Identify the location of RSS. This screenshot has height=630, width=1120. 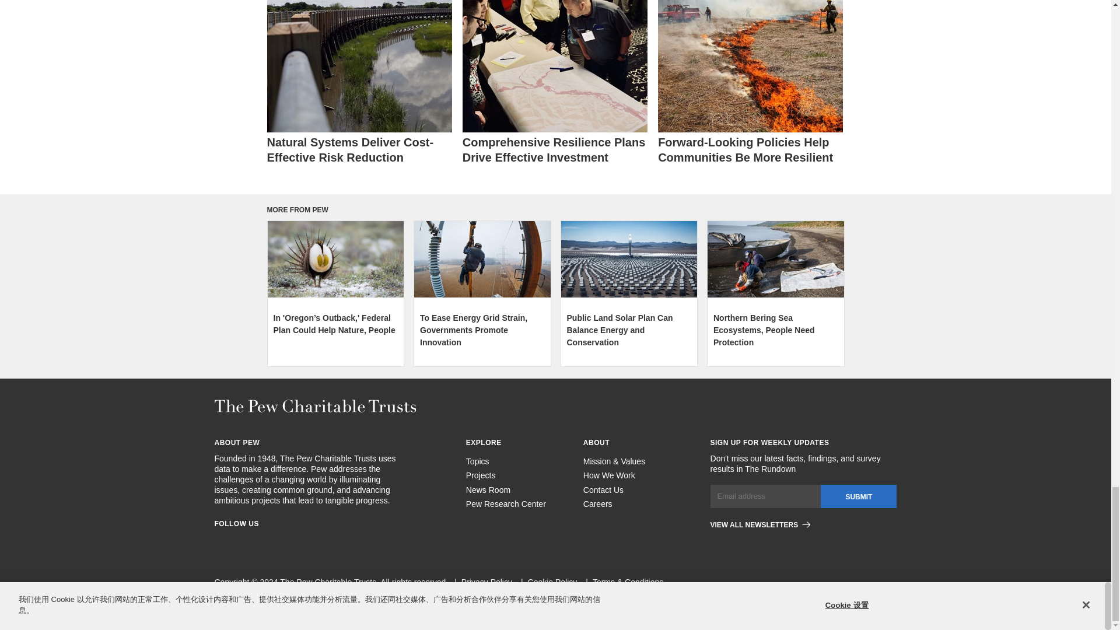
(303, 542).